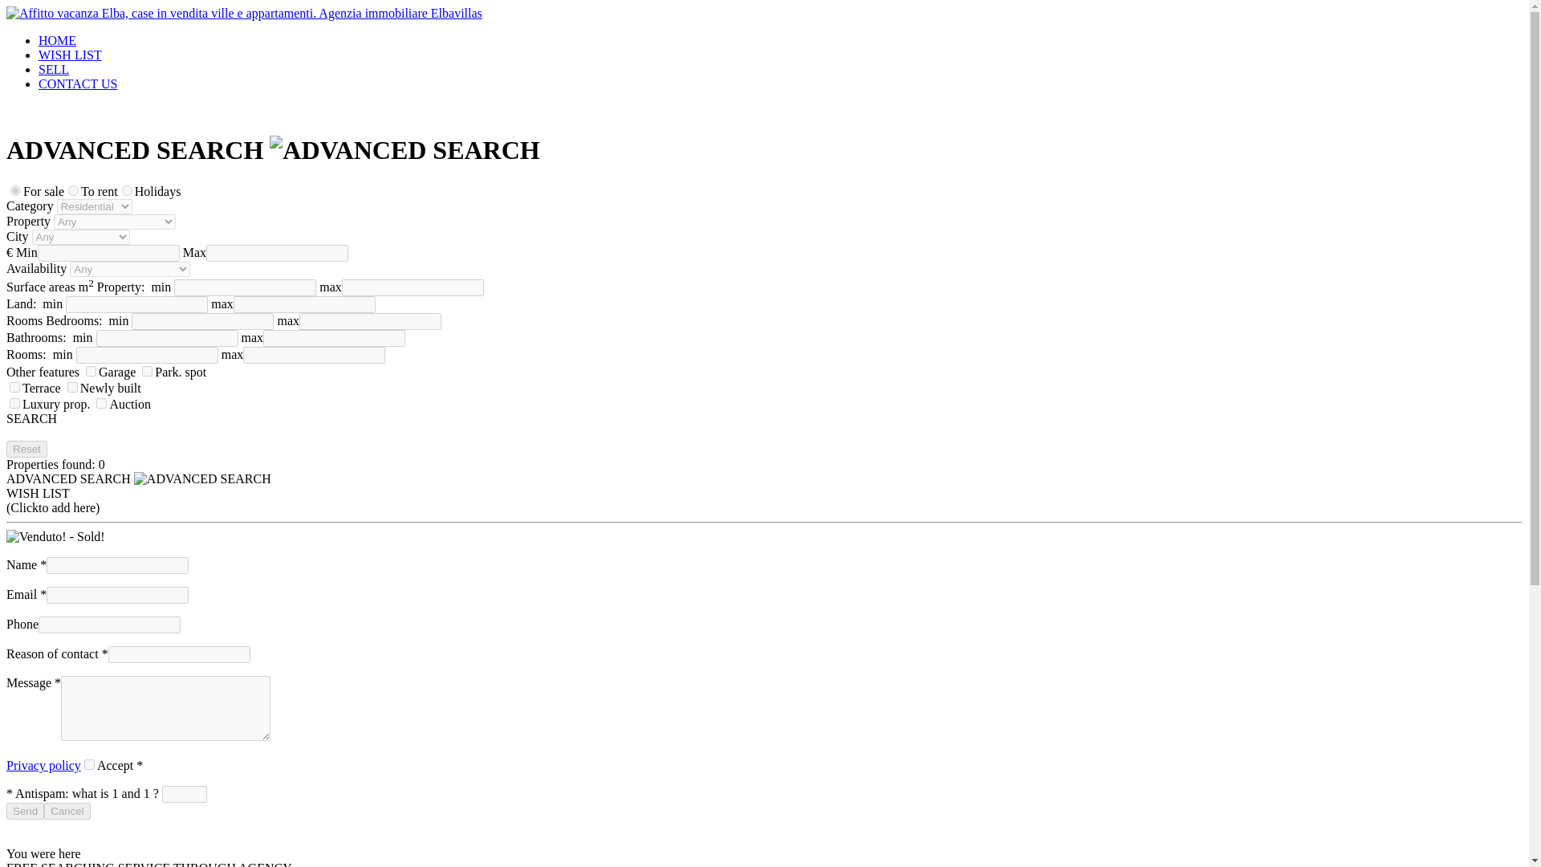  What do you see at coordinates (127, 191) in the screenshot?
I see `3` at bounding box center [127, 191].